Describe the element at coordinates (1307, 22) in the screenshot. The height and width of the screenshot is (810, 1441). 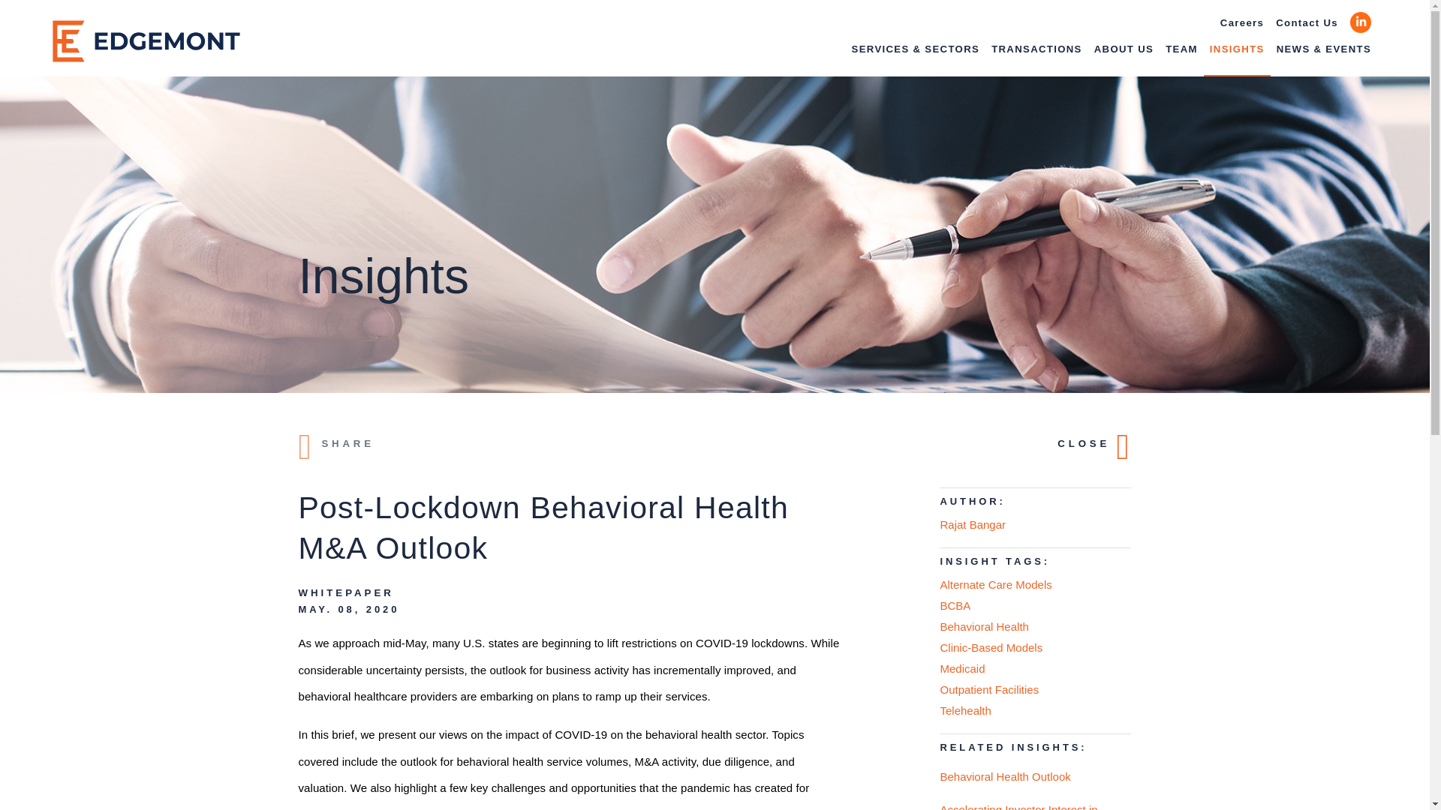
I see `Contact Us` at that location.